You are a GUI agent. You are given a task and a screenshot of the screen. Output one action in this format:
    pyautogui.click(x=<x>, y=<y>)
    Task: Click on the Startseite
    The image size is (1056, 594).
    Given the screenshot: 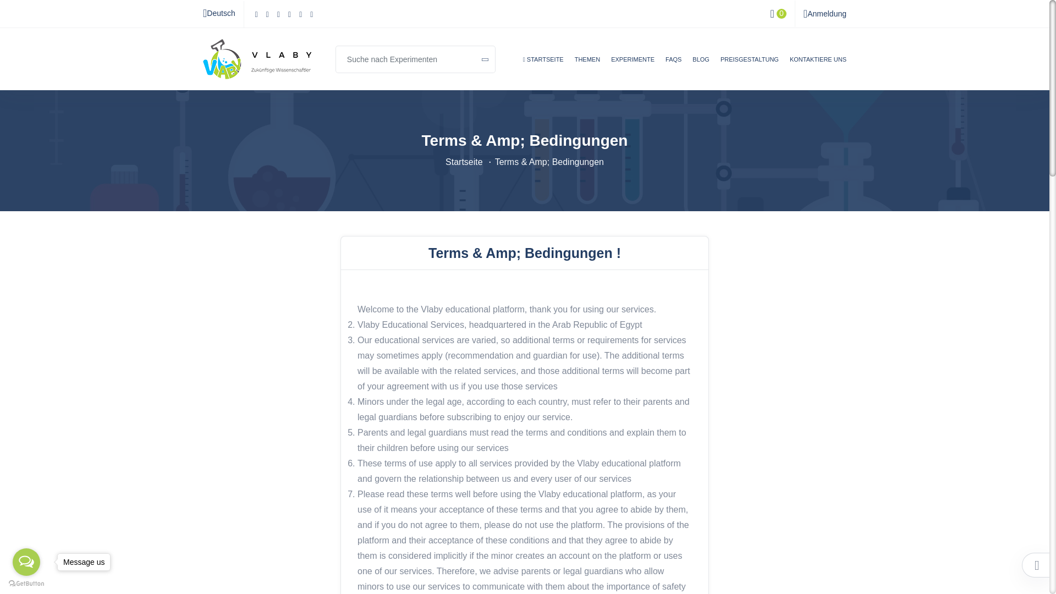 What is the action you would take?
    pyautogui.click(x=464, y=162)
    